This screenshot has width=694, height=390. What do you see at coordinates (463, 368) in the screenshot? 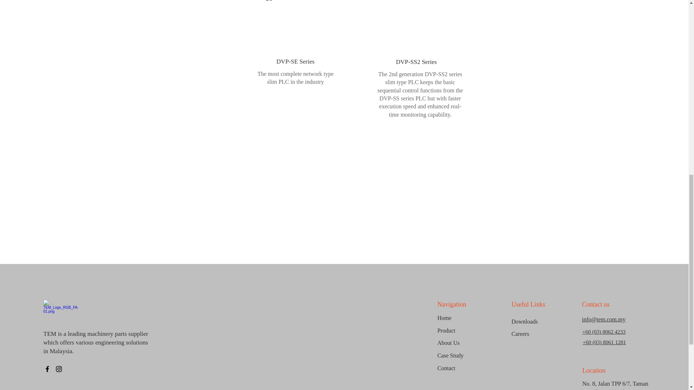
I see `Contact` at bounding box center [463, 368].